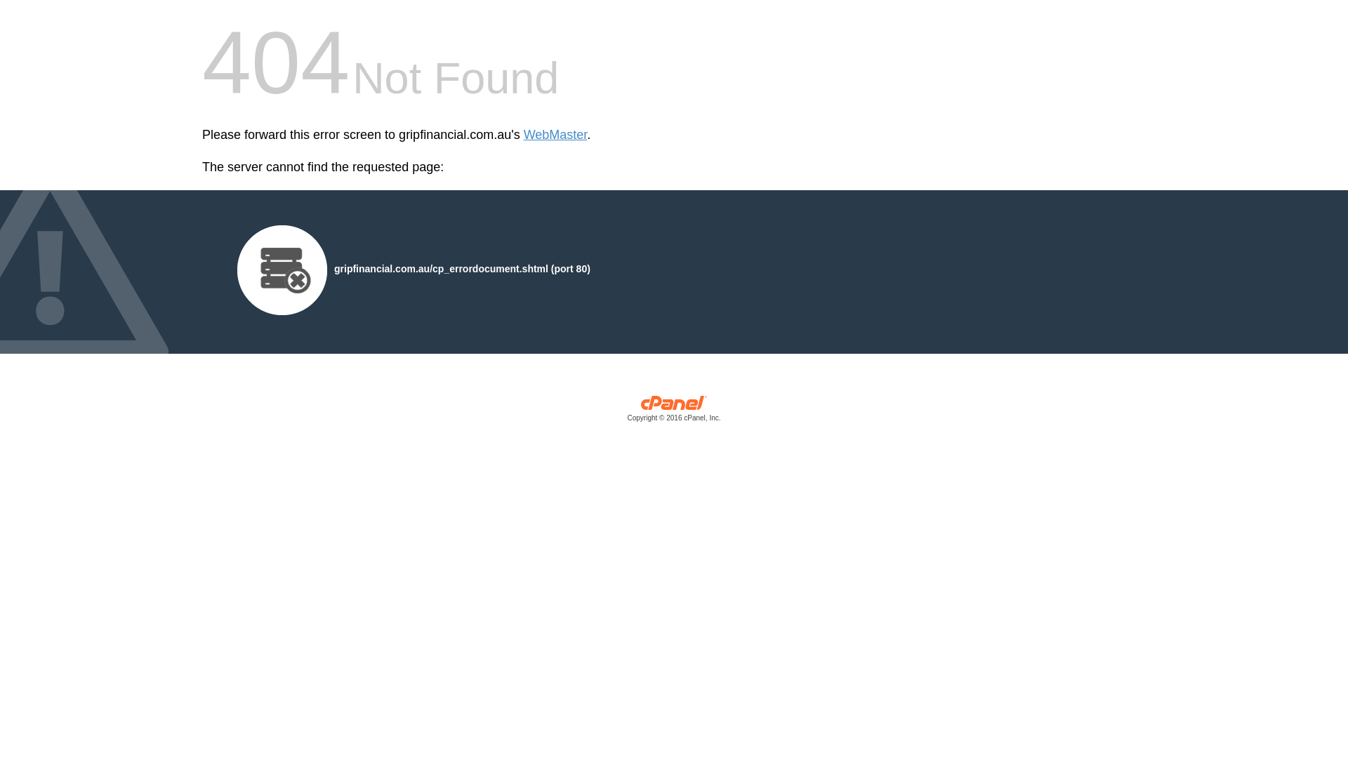 The width and height of the screenshot is (1348, 758). Describe the element at coordinates (556, 135) in the screenshot. I see `WebMaster` at that location.